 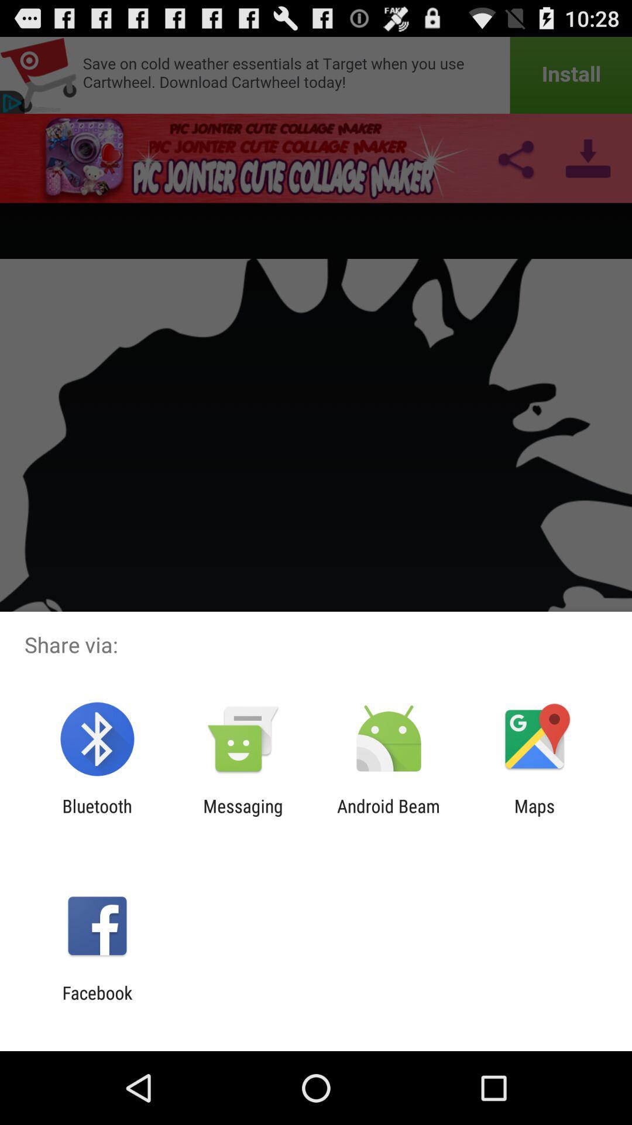 I want to click on turn on the app to the right of bluetooth app, so click(x=243, y=816).